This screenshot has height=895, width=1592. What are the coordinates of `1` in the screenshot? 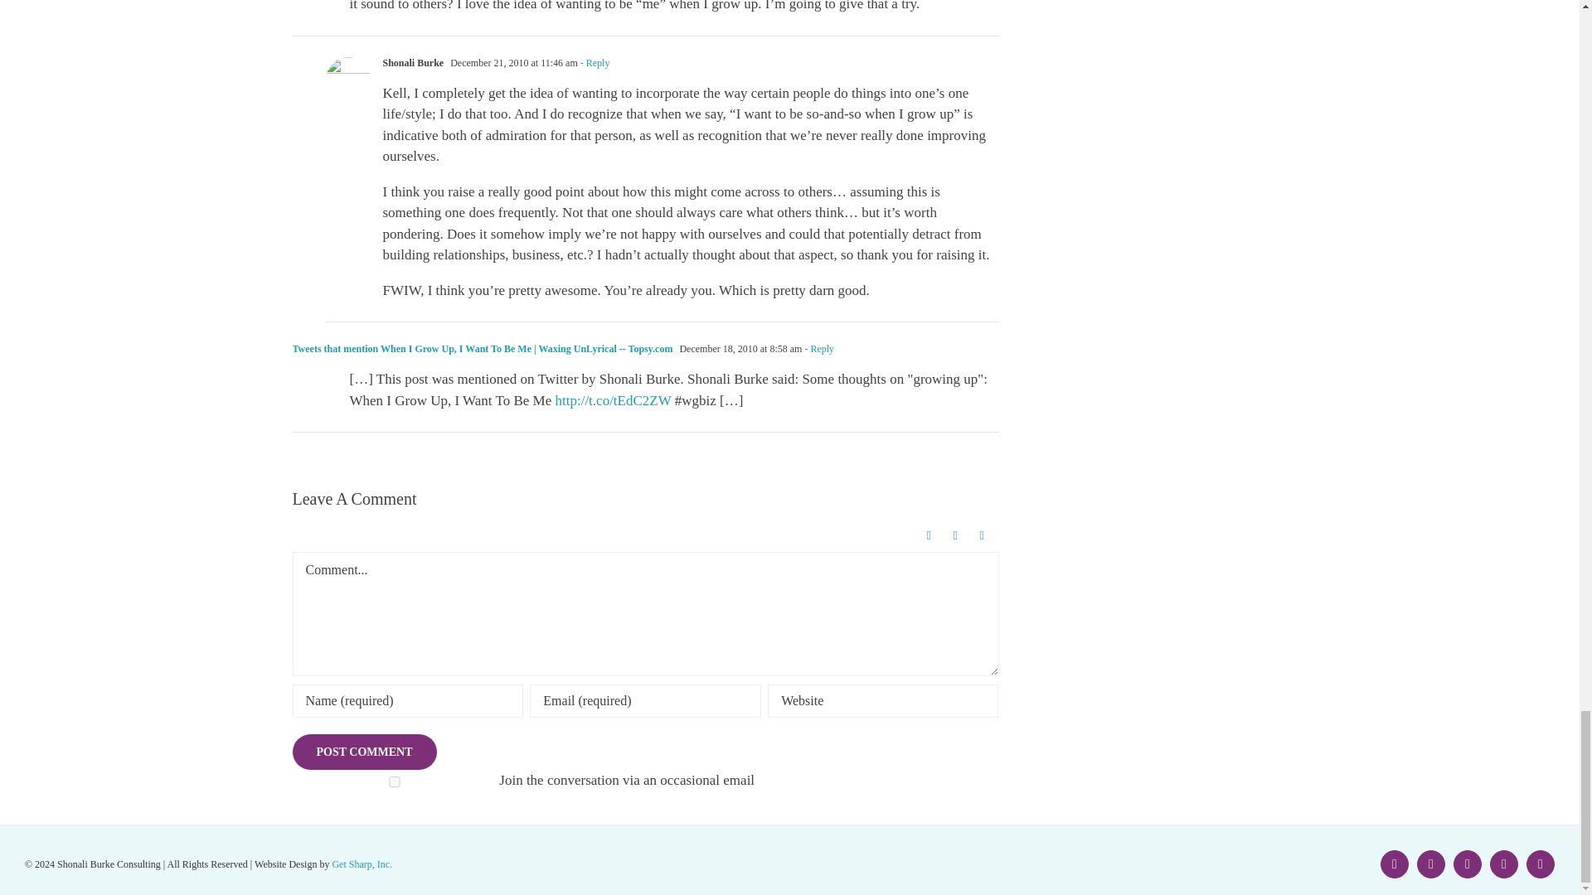 It's located at (394, 782).